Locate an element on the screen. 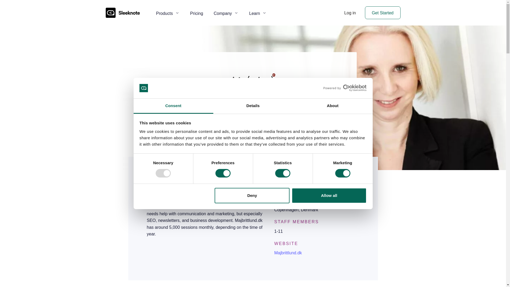 This screenshot has height=287, width=510. About is located at coordinates (333, 106).